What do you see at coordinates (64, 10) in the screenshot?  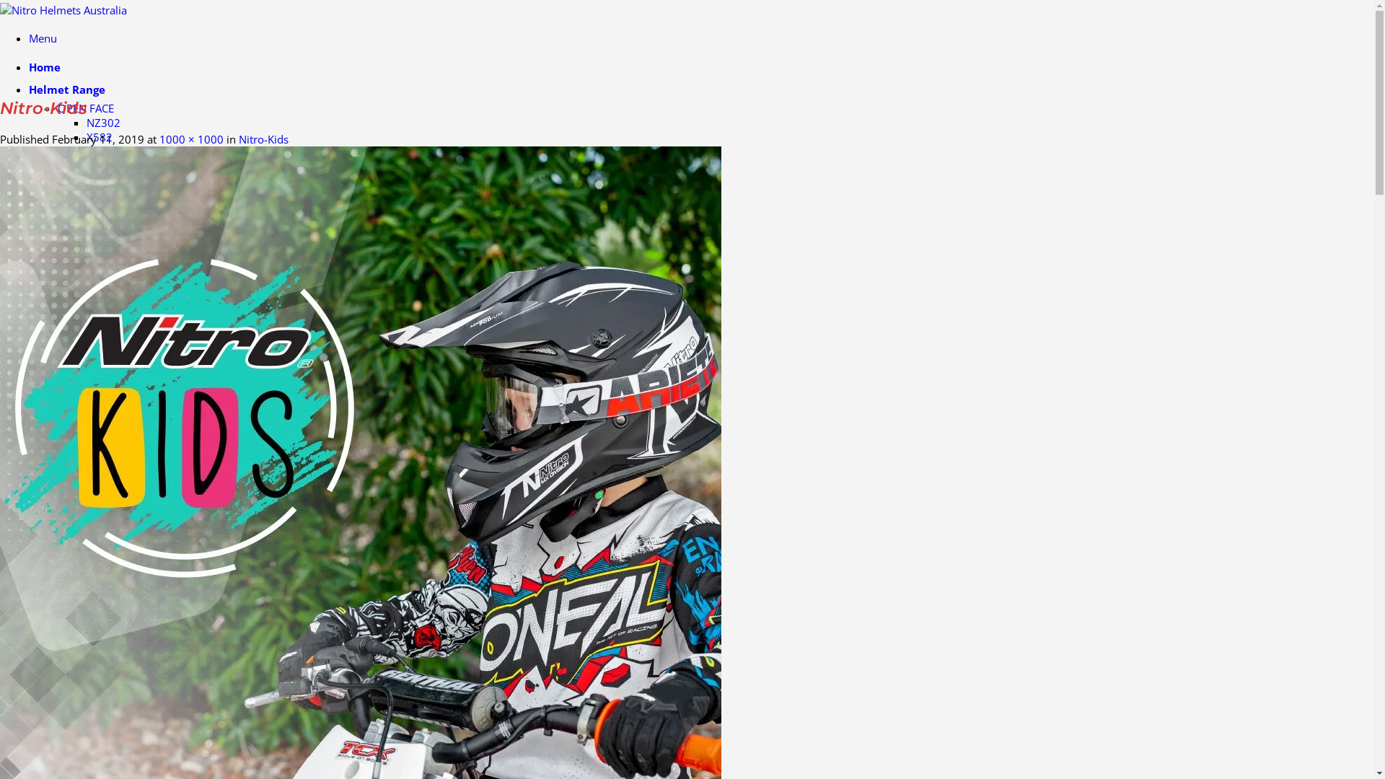 I see `Nitro Helmets Australia - Nitro Helmets Australia` at bounding box center [64, 10].